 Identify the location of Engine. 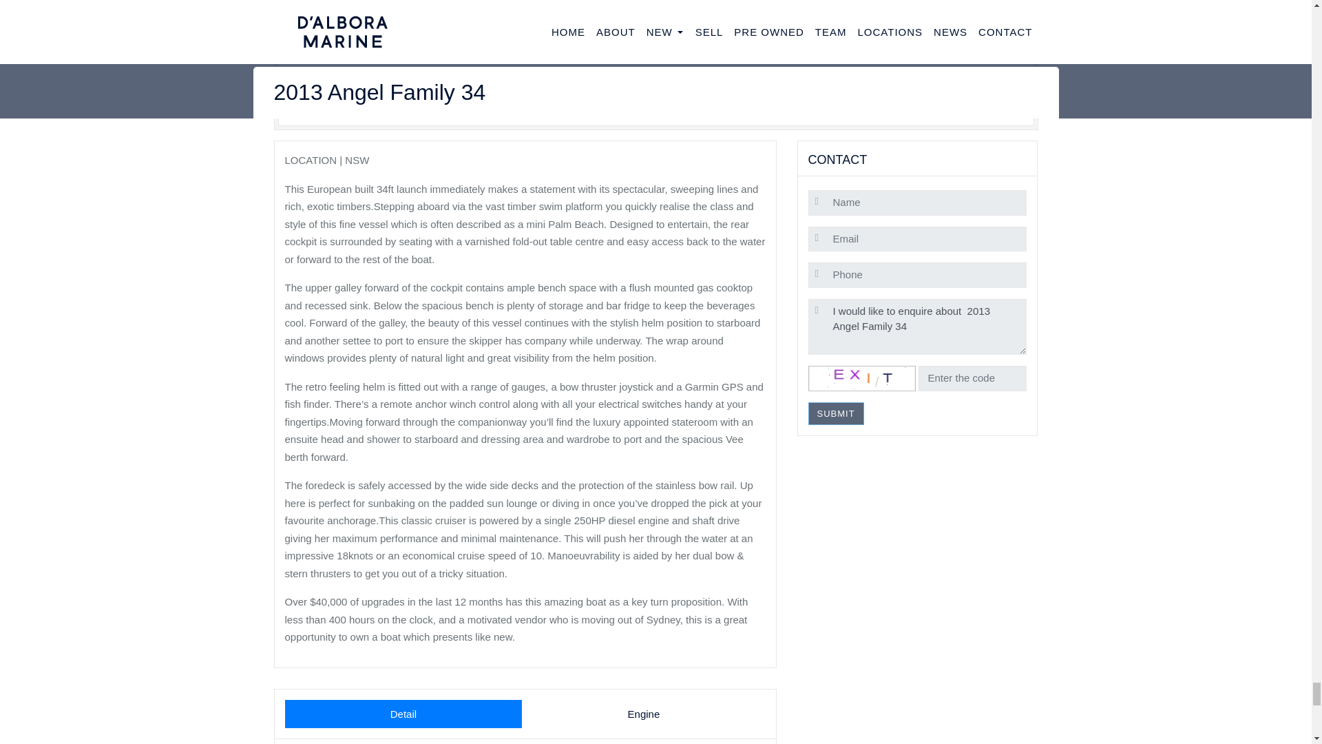
(643, 714).